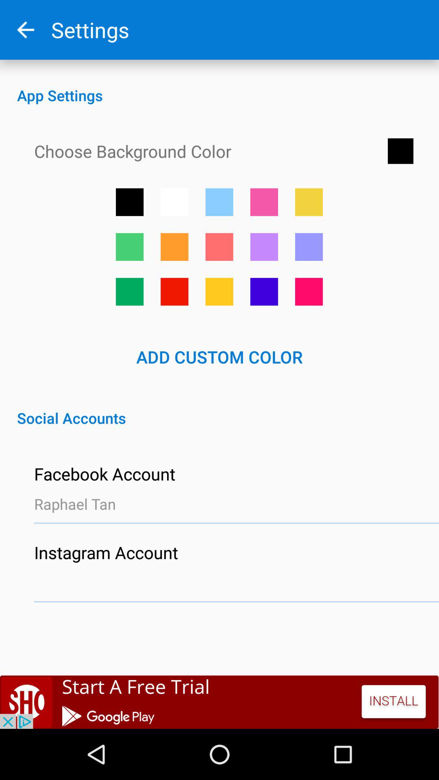 This screenshot has width=439, height=780. What do you see at coordinates (264, 202) in the screenshot?
I see `set background color to pink` at bounding box center [264, 202].